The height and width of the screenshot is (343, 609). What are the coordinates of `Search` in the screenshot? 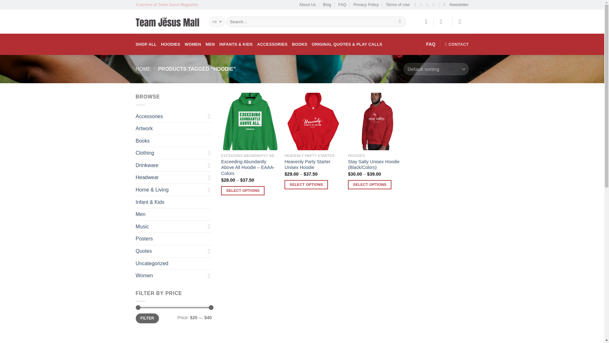 It's located at (400, 22).